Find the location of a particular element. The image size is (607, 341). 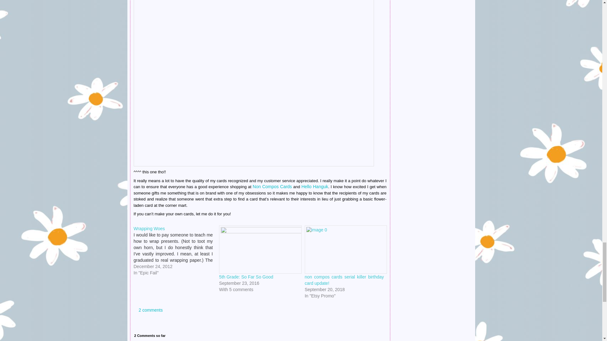

Wrapping Woes is located at coordinates (149, 229).